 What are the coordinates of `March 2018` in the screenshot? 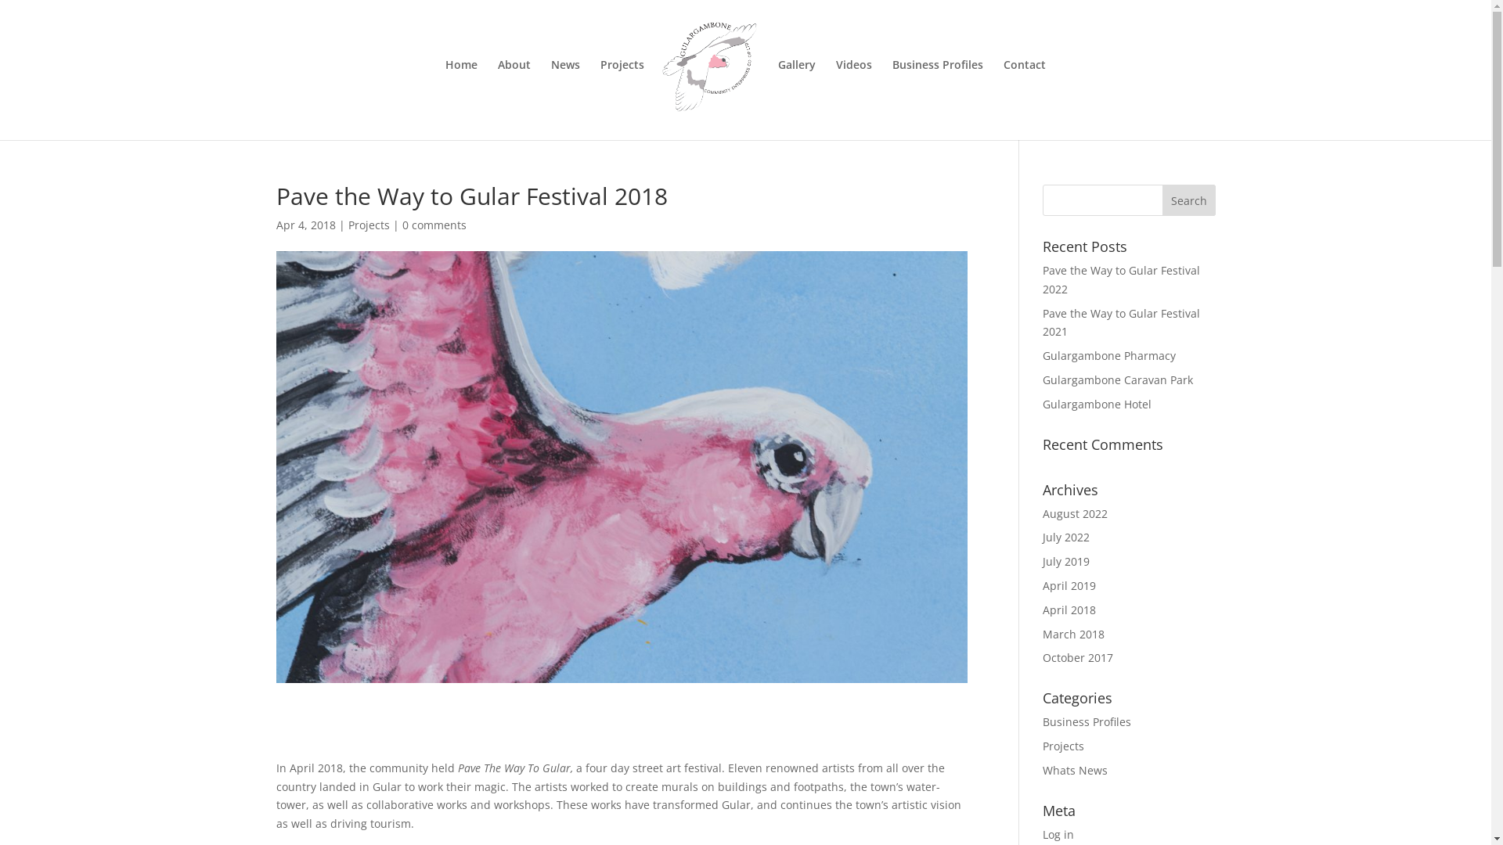 It's located at (1074, 634).